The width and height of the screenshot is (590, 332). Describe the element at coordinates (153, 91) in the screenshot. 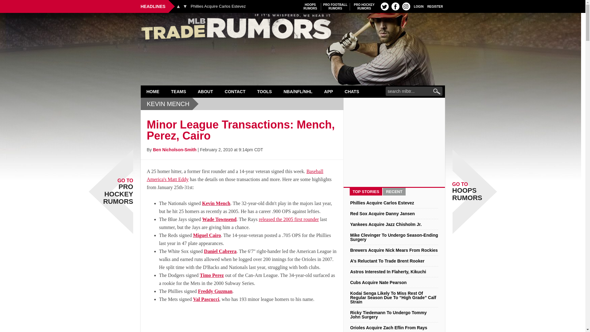

I see `HOME` at that location.